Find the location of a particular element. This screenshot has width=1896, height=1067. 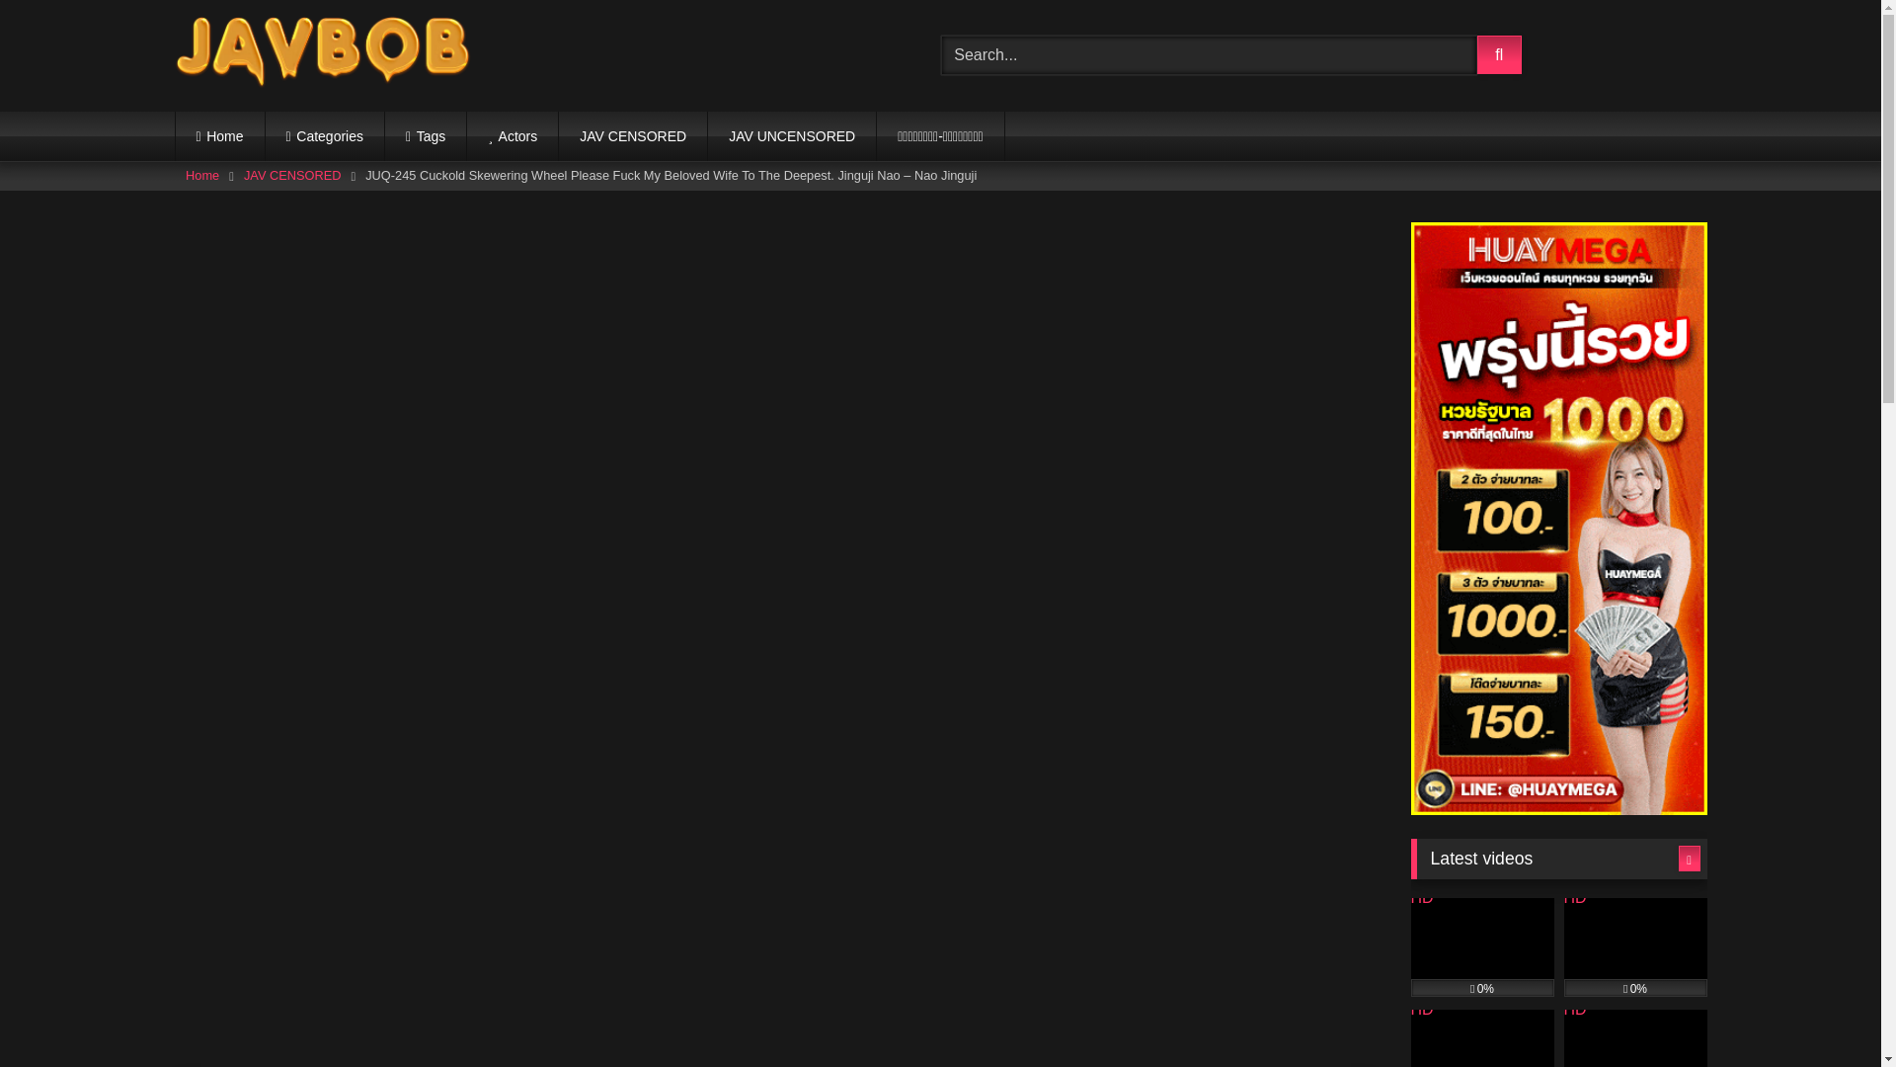

JAV CENSORED is located at coordinates (292, 176).